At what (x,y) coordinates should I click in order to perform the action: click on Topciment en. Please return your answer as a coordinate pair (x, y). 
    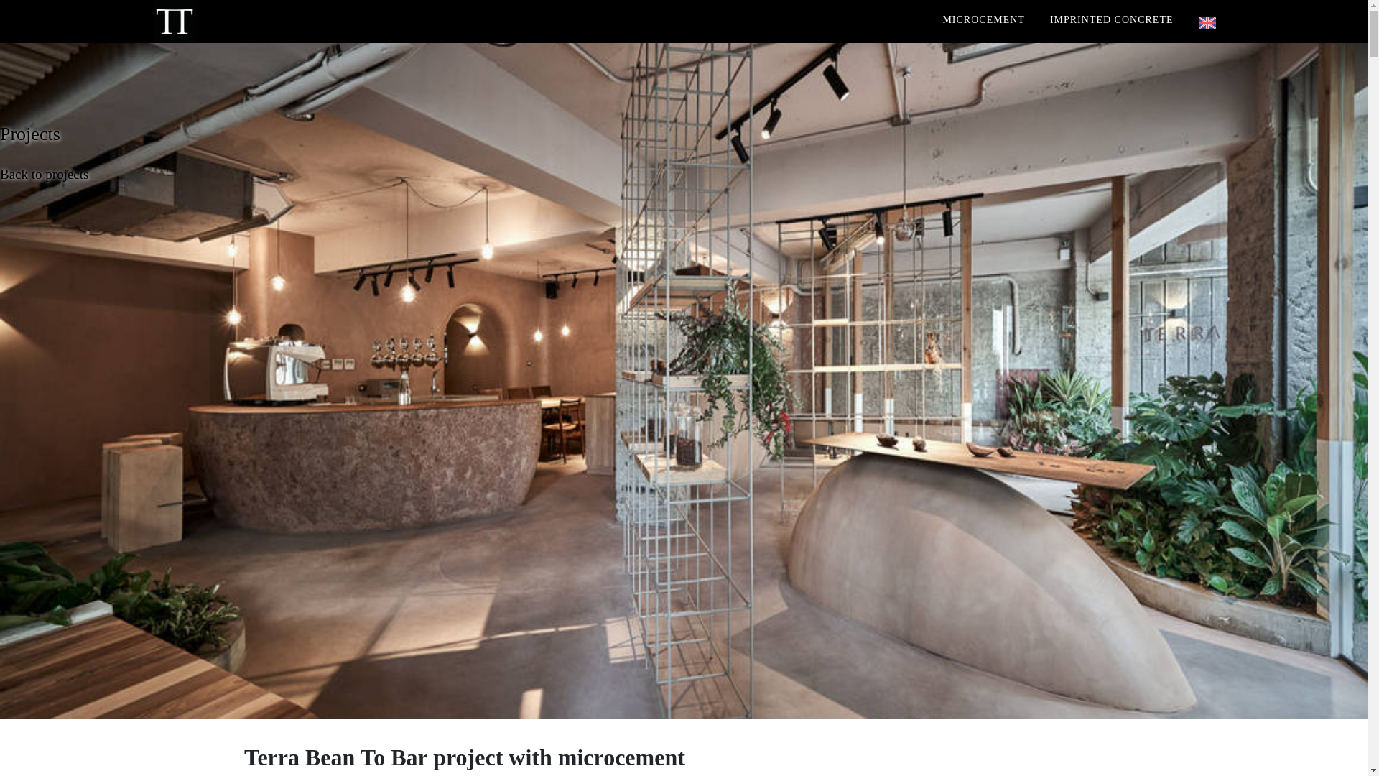
    Looking at the image, I should click on (1207, 23).